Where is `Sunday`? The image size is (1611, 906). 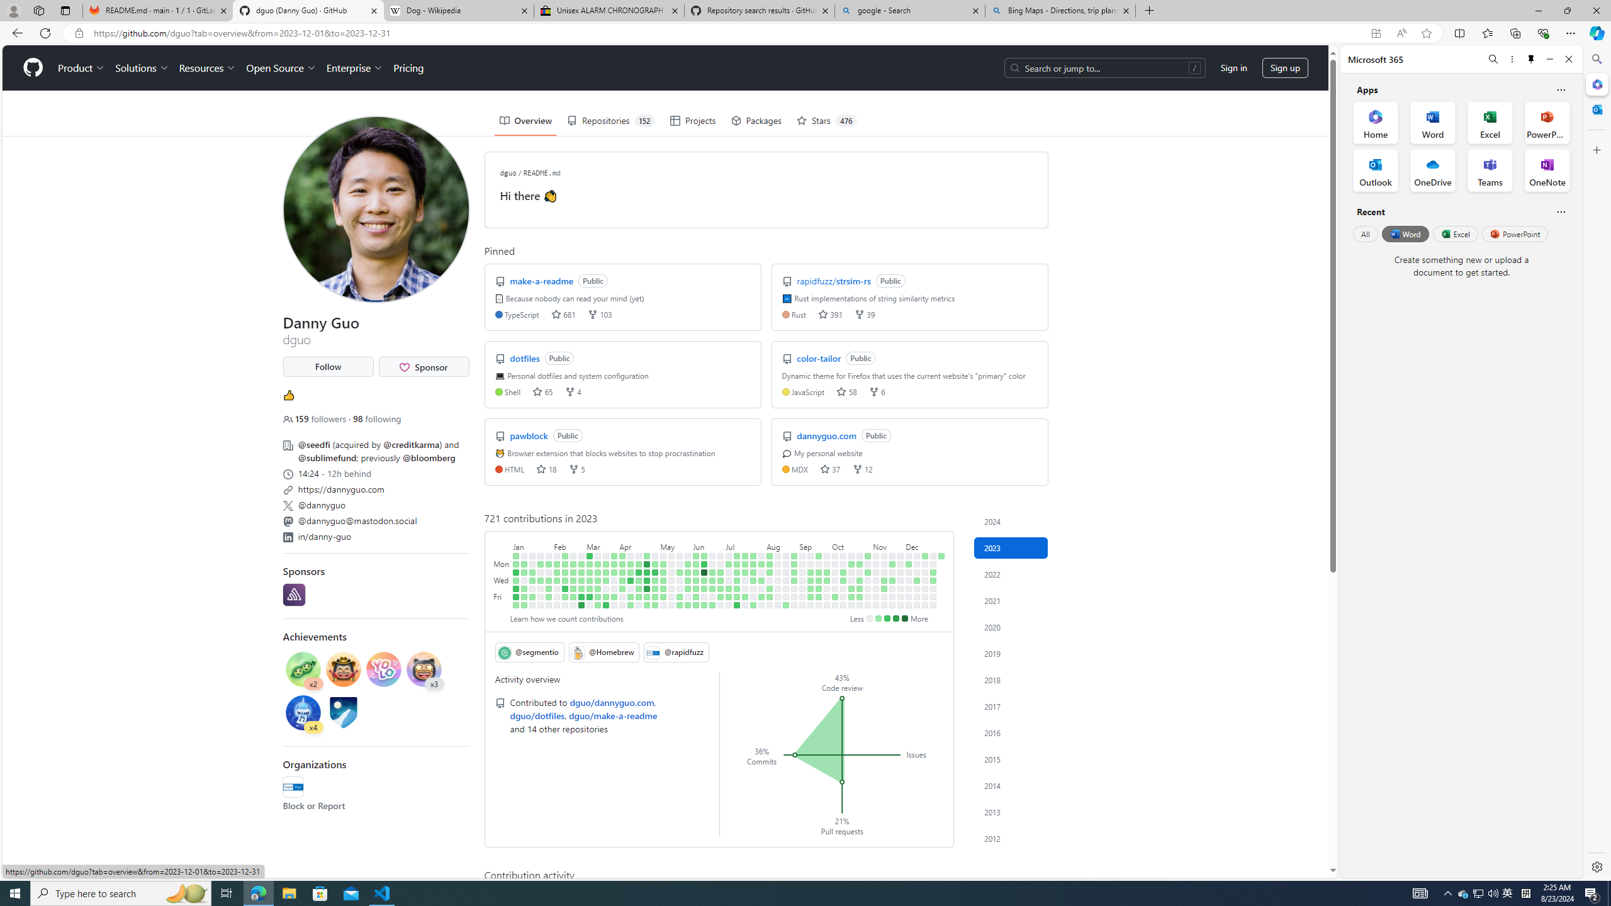
Sunday is located at coordinates (502, 556).